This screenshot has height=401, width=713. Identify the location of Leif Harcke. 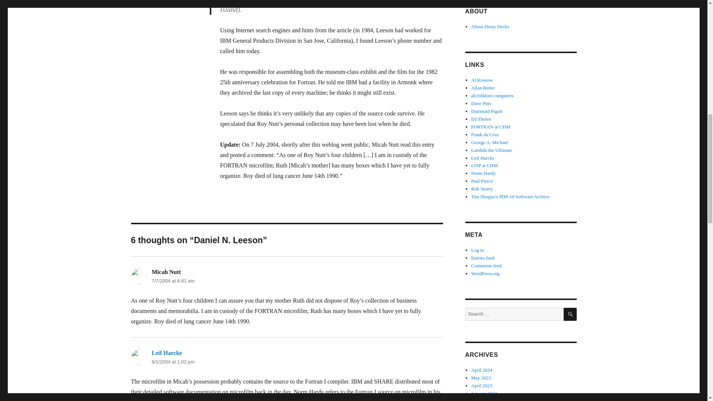
(166, 353).